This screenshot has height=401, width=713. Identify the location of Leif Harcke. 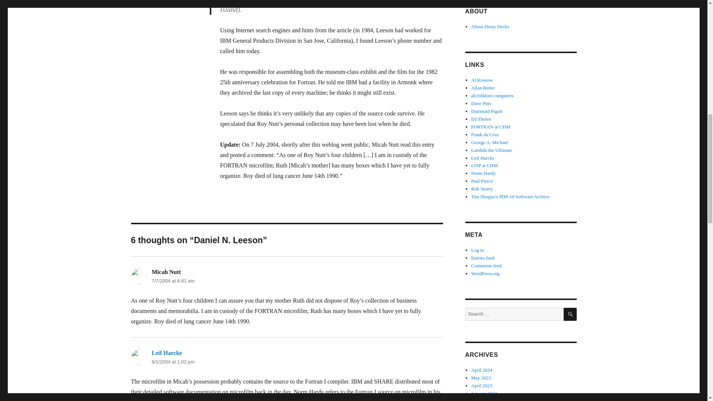
(166, 353).